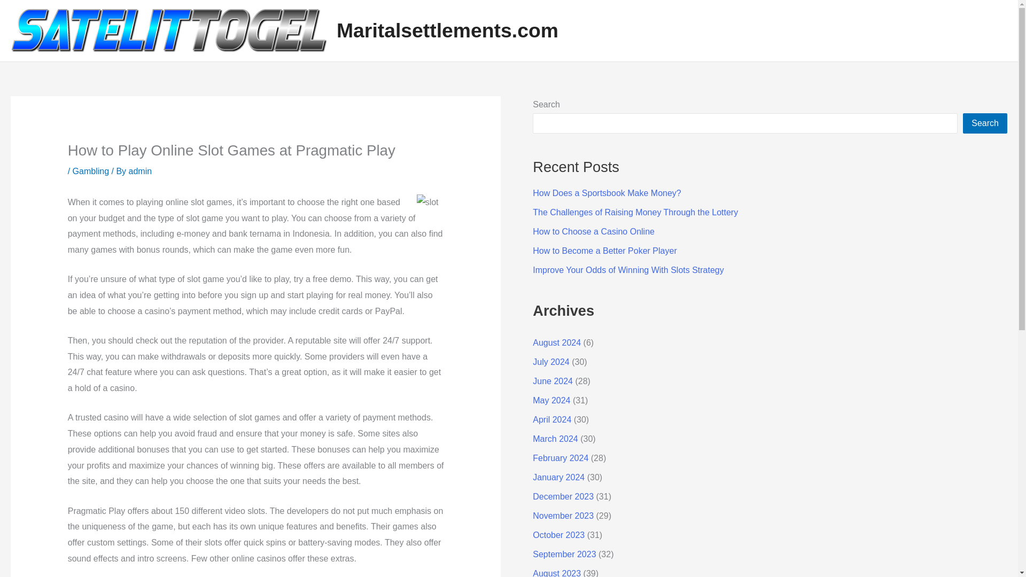 This screenshot has height=577, width=1026. Describe the element at coordinates (140, 171) in the screenshot. I see `View all posts by admin` at that location.